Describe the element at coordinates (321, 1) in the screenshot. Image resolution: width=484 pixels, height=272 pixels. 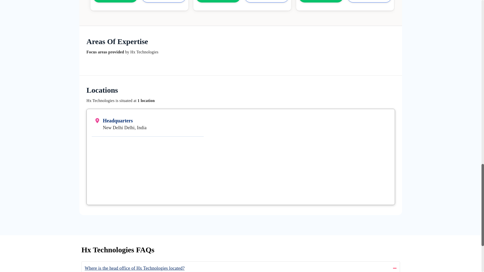
I see `Get A Quote` at that location.